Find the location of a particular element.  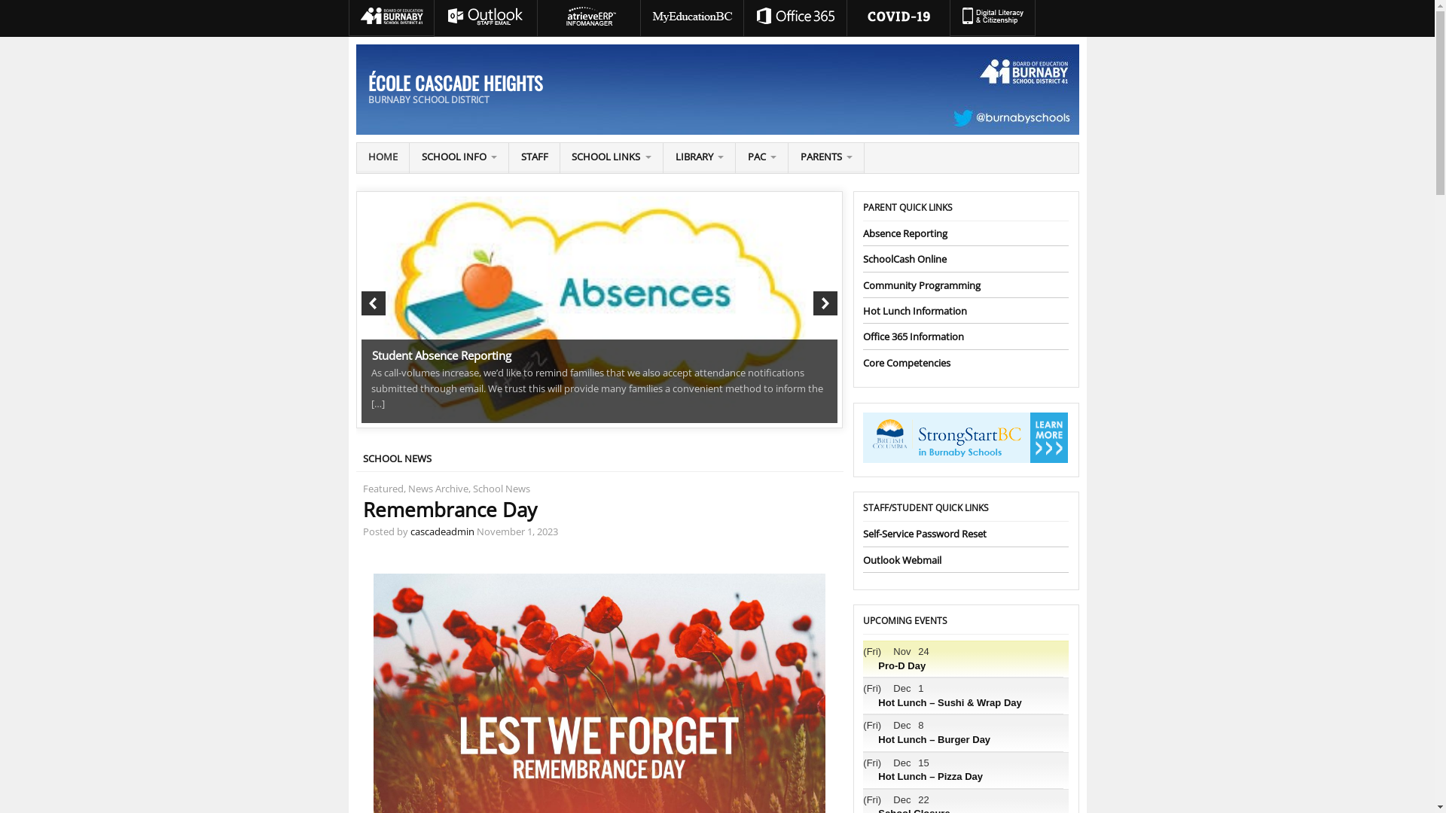

PARENTS is located at coordinates (826, 158).